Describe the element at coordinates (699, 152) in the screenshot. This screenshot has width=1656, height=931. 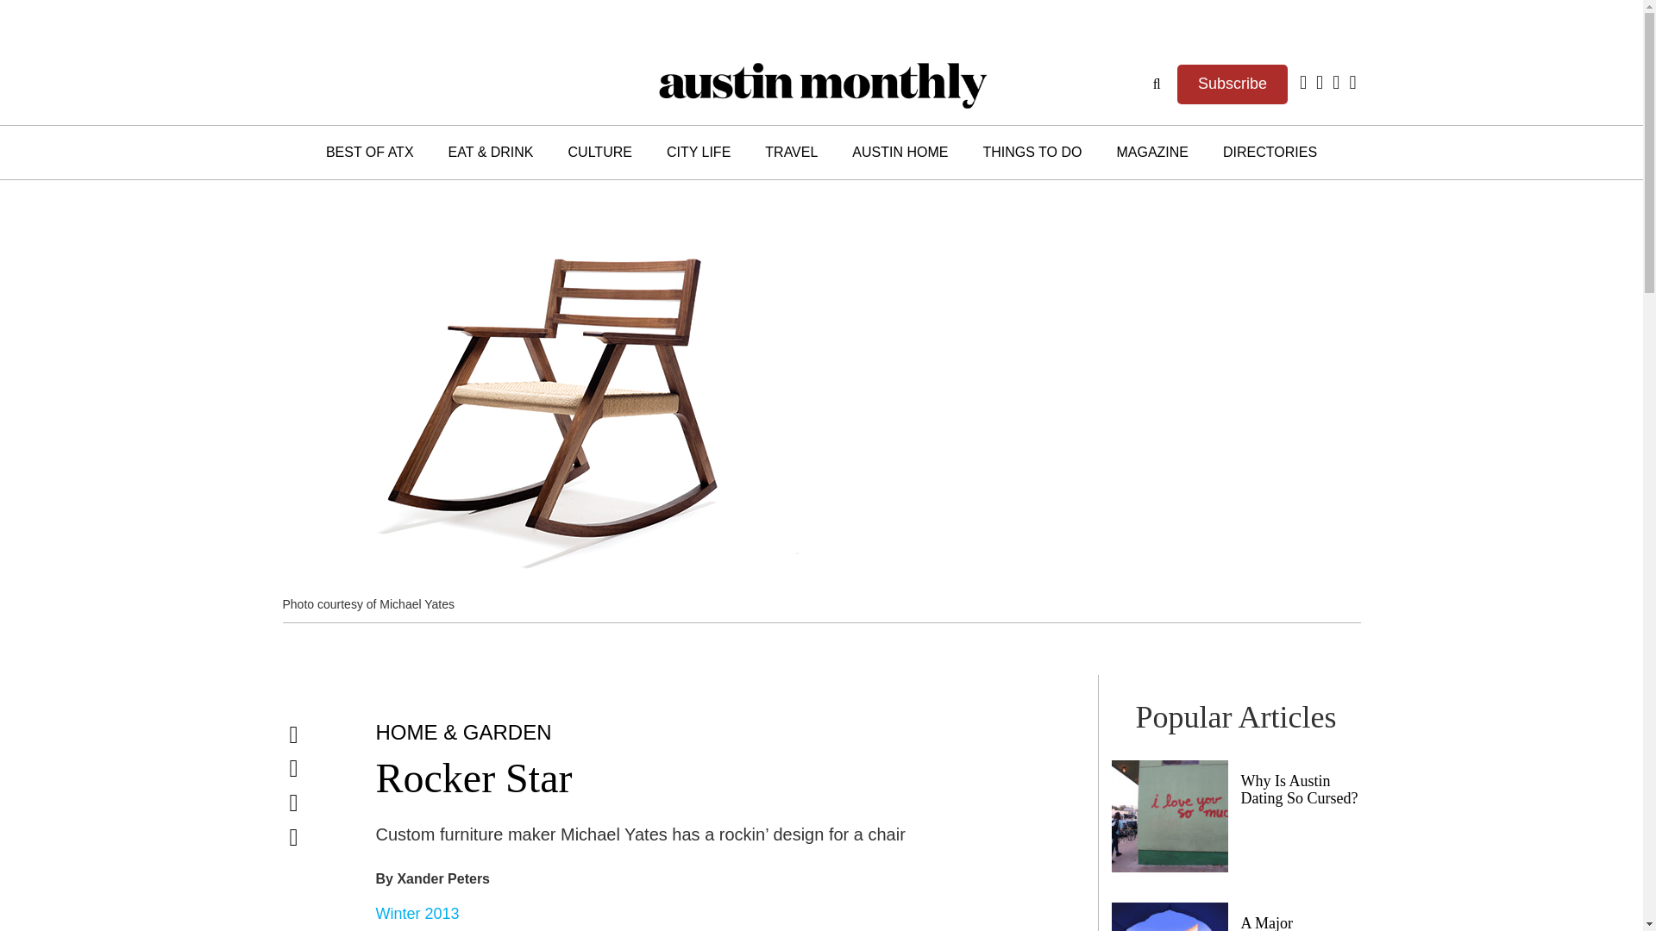
I see `CITY LIFE` at that location.